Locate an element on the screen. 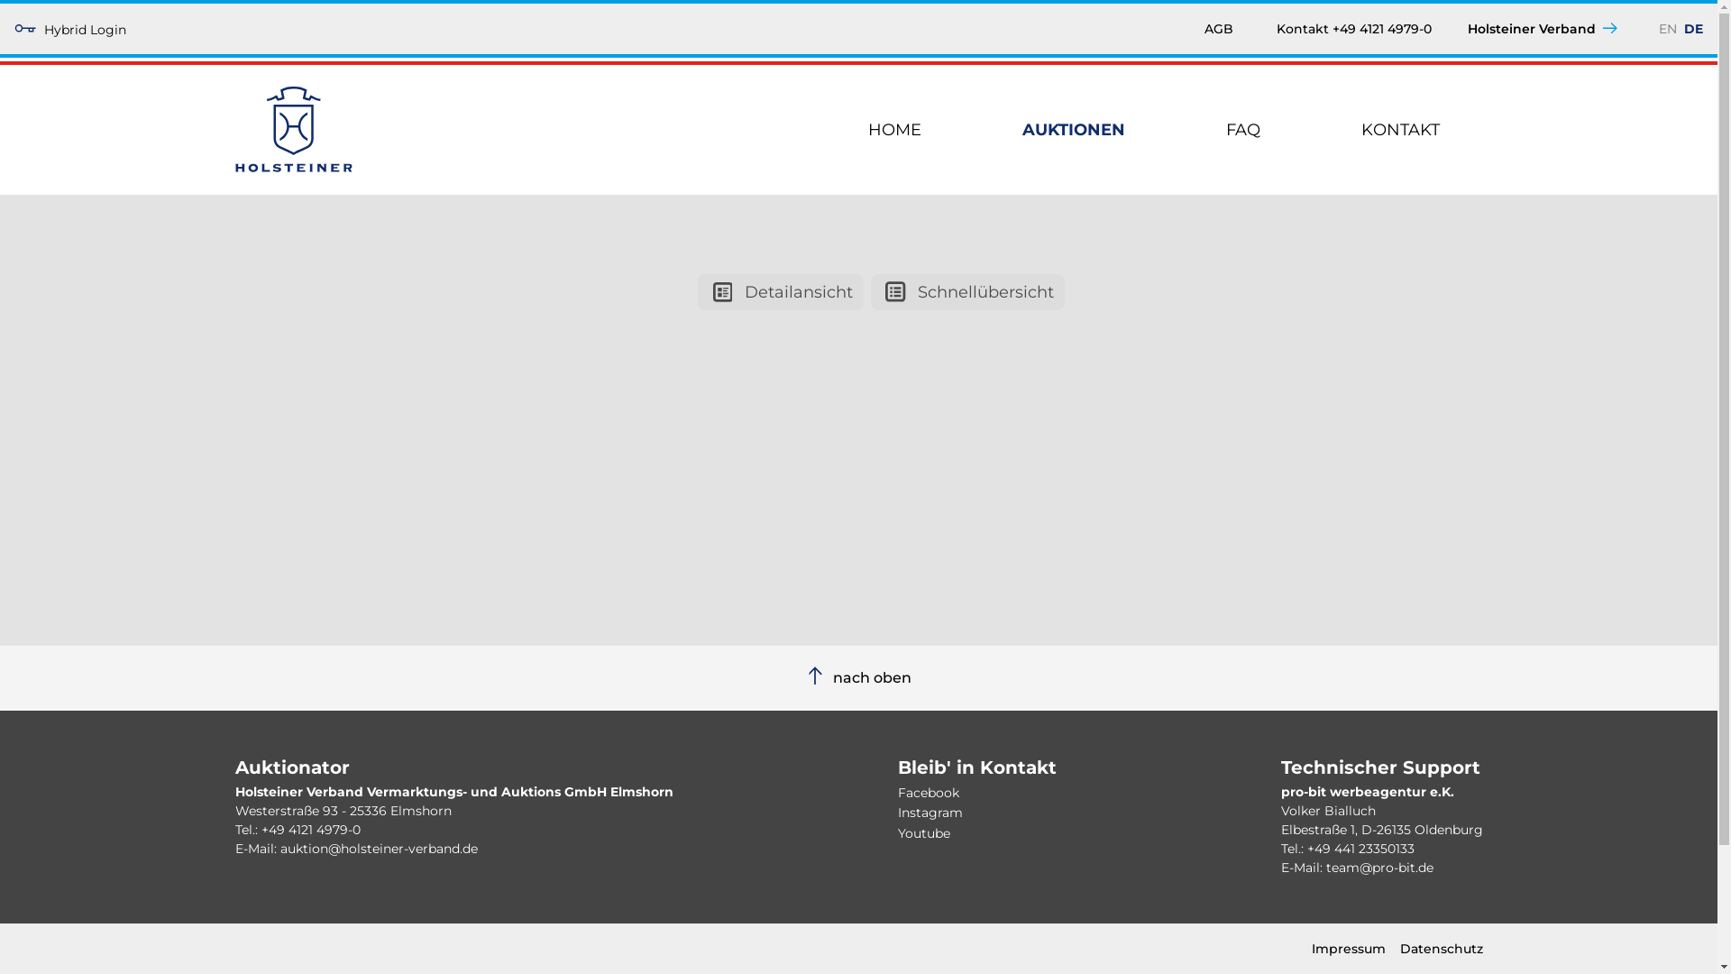 This screenshot has height=974, width=1731. nach oben is located at coordinates (858, 678).